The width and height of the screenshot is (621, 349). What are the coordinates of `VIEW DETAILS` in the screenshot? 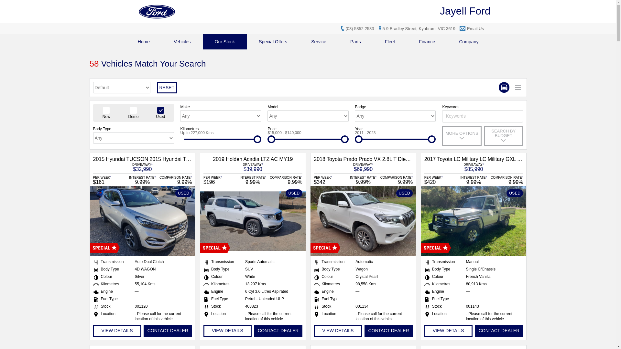 It's located at (117, 331).